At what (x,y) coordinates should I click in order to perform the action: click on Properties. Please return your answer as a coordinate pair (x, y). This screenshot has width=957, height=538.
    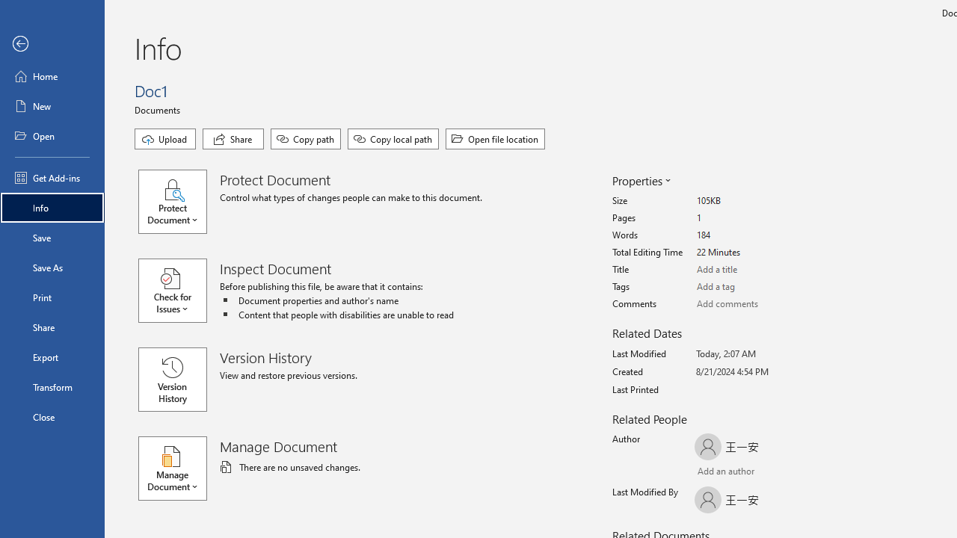
    Looking at the image, I should click on (640, 181).